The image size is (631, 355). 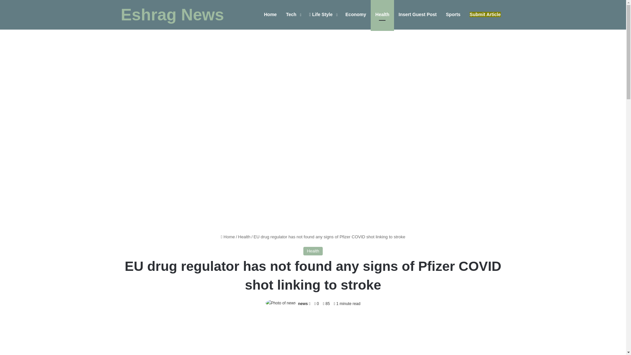 I want to click on Economy, so click(x=356, y=14).